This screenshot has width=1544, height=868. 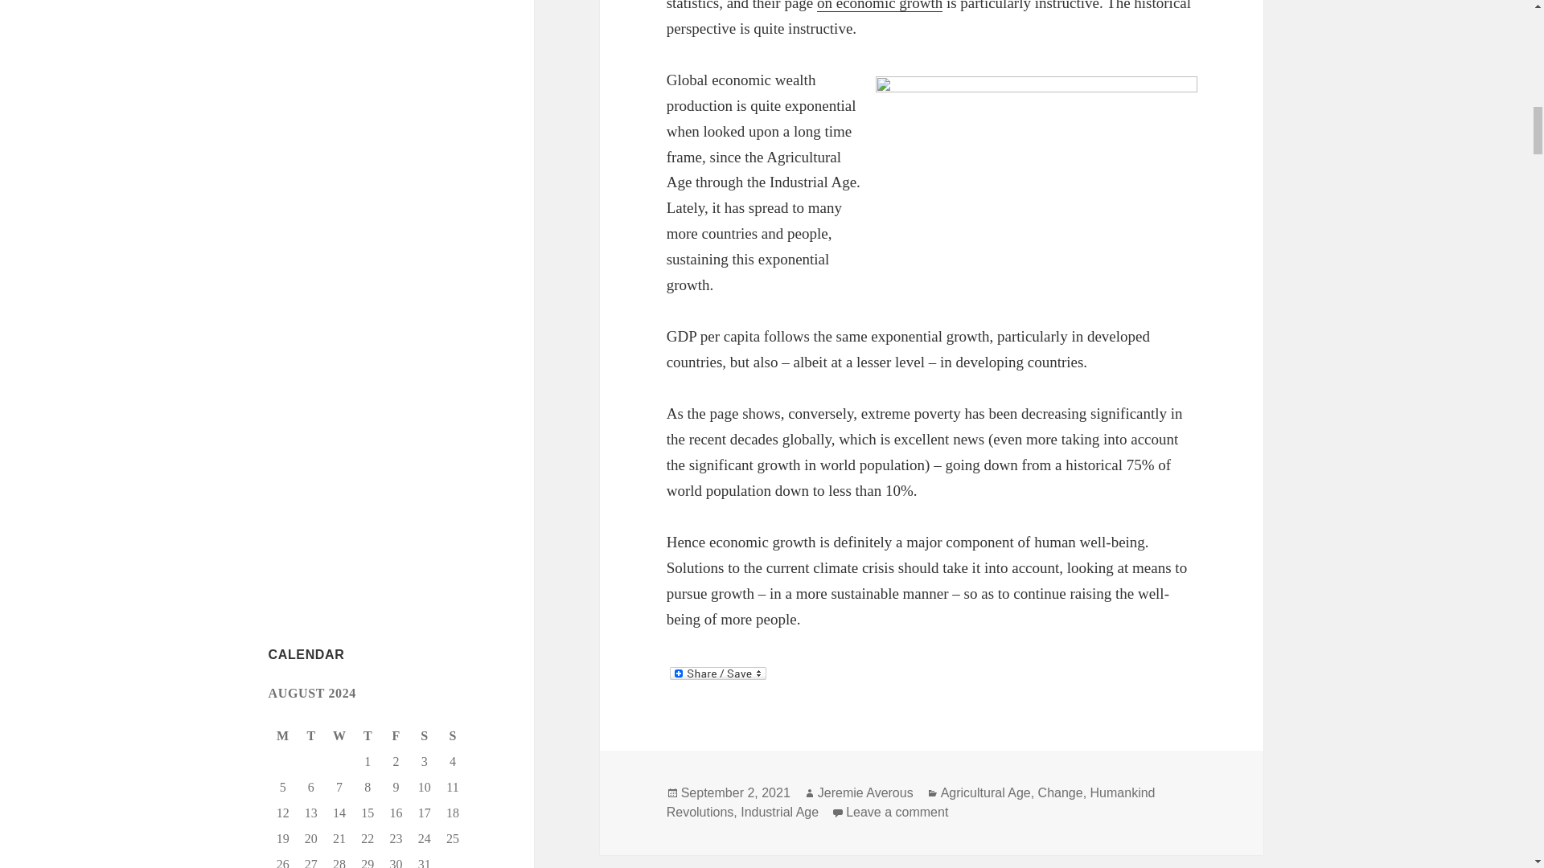 What do you see at coordinates (425, 736) in the screenshot?
I see `Saturday` at bounding box center [425, 736].